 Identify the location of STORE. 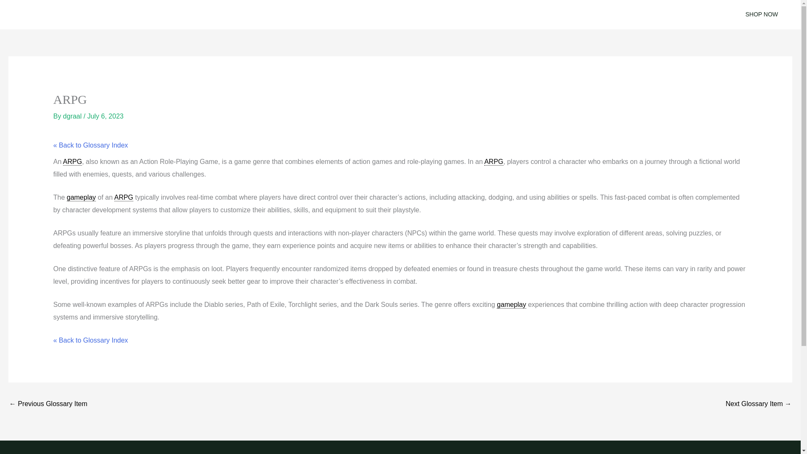
(416, 15).